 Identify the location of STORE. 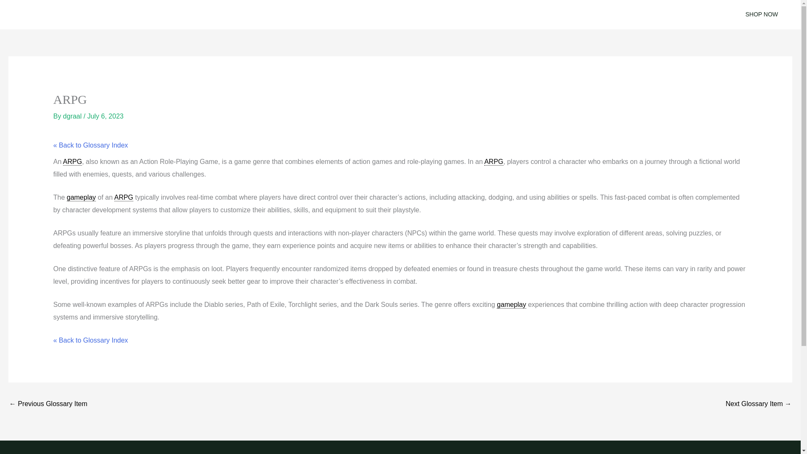
(416, 15).